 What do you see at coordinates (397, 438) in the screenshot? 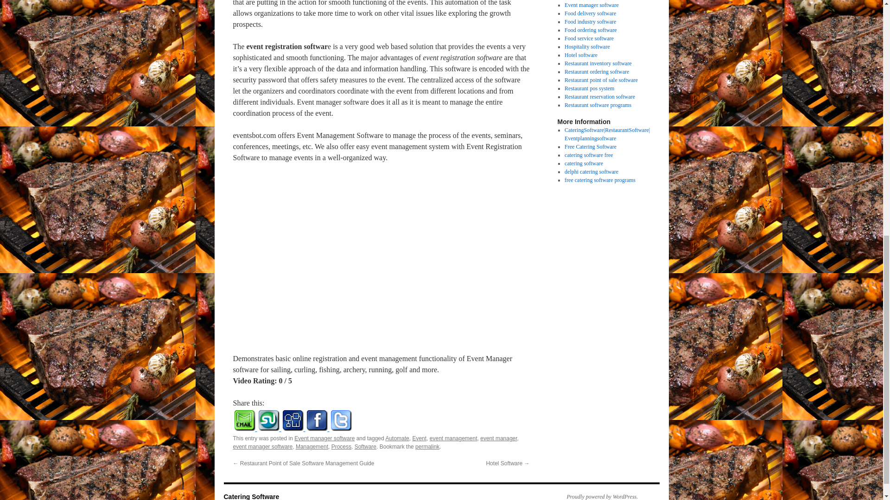
I see `Automate` at bounding box center [397, 438].